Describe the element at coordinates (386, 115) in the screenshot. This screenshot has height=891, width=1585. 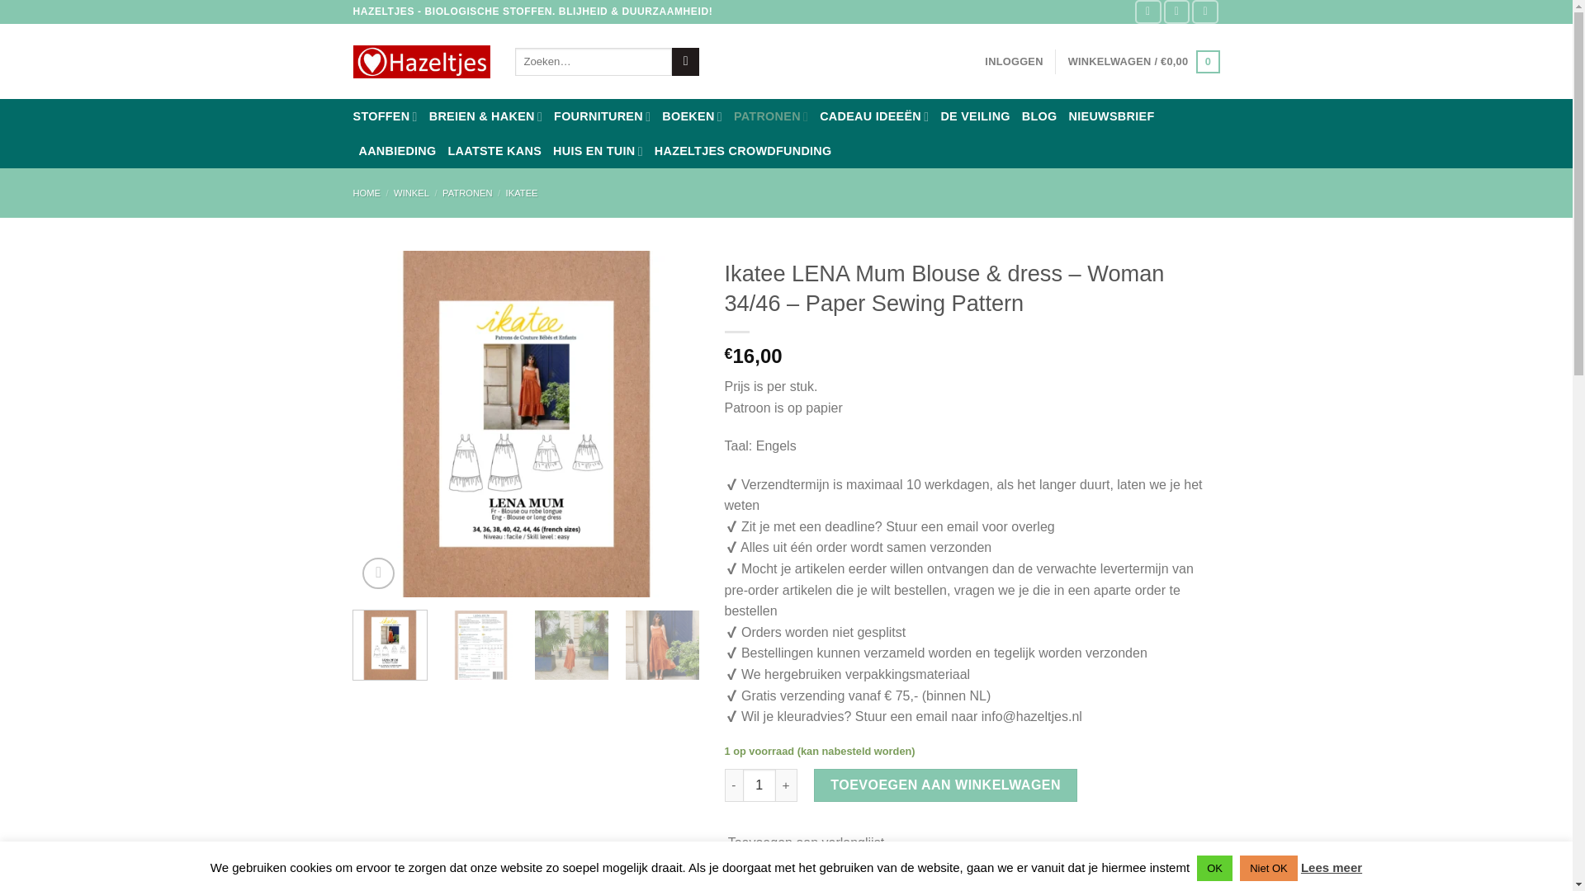
I see `STOFFEN` at that location.